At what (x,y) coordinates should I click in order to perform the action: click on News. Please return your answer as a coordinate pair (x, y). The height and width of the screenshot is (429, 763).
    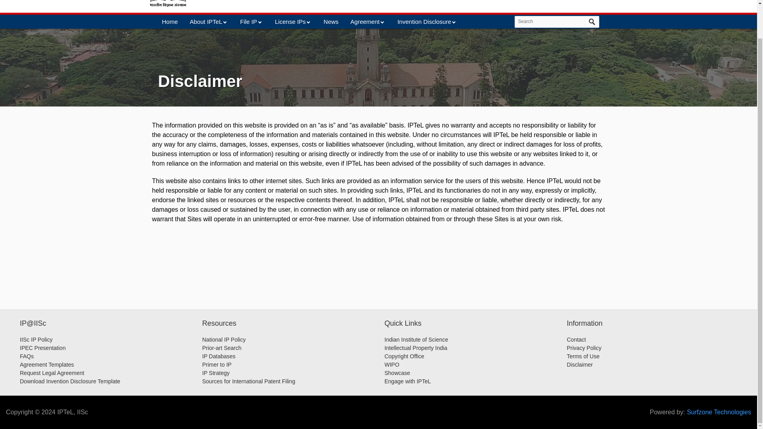
    Looking at the image, I should click on (331, 21).